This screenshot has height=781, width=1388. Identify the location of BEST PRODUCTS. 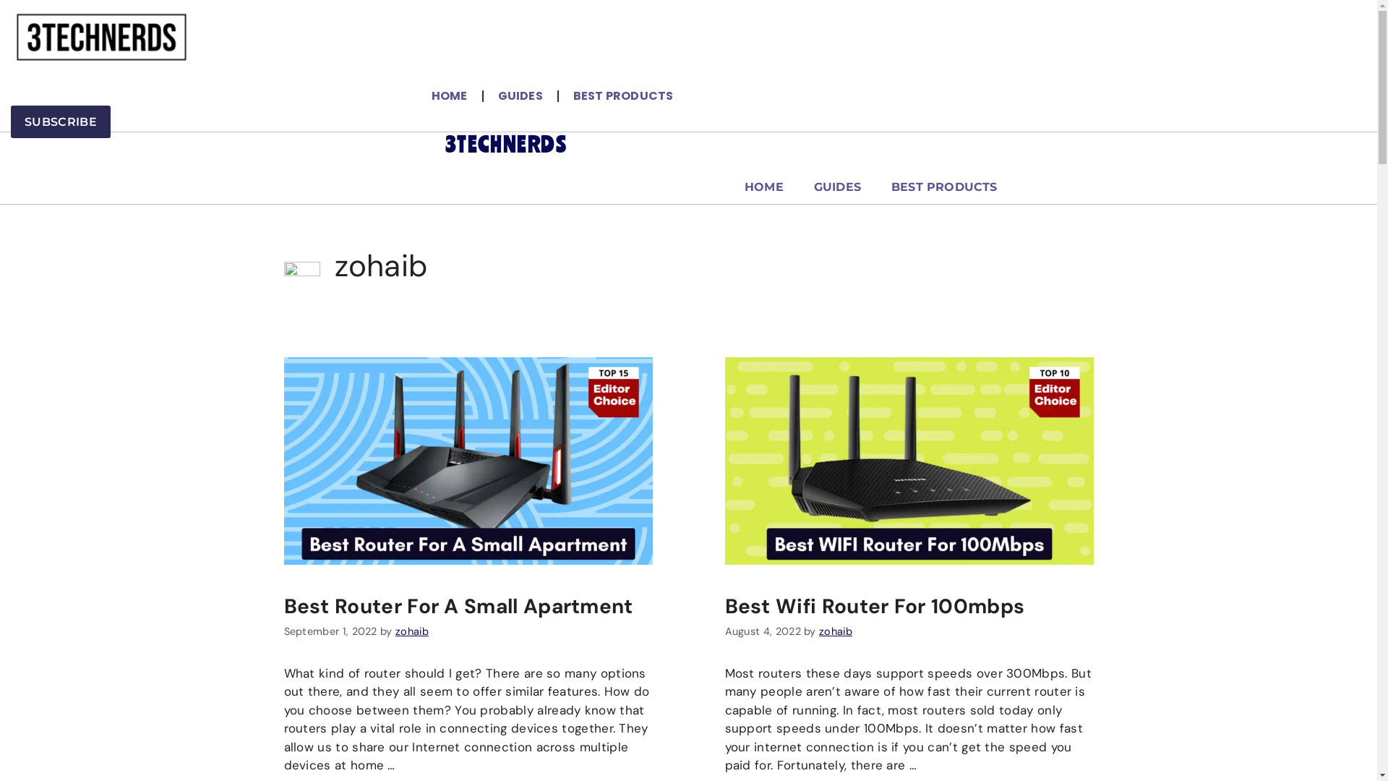
(623, 95).